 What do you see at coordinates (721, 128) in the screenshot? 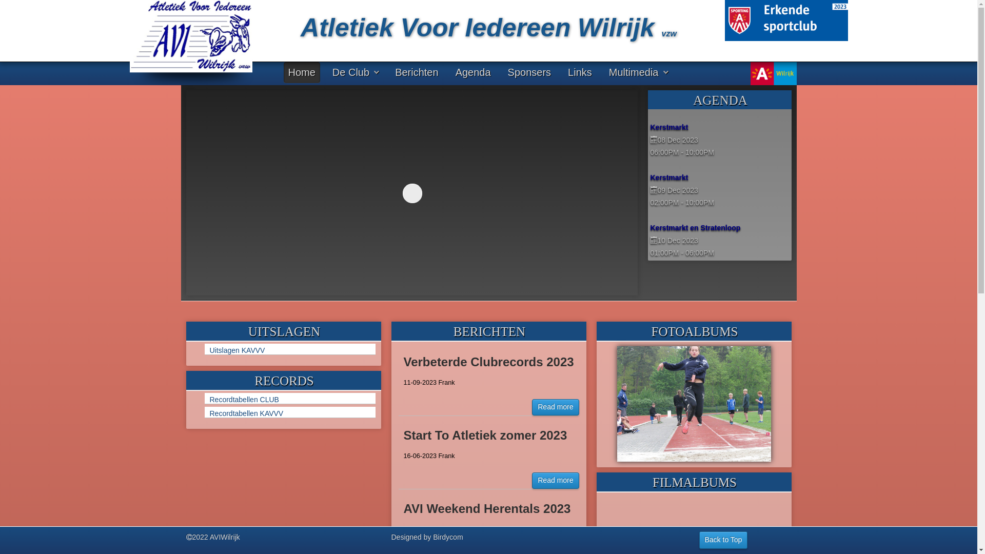
I see `Kerstmarkt` at bounding box center [721, 128].